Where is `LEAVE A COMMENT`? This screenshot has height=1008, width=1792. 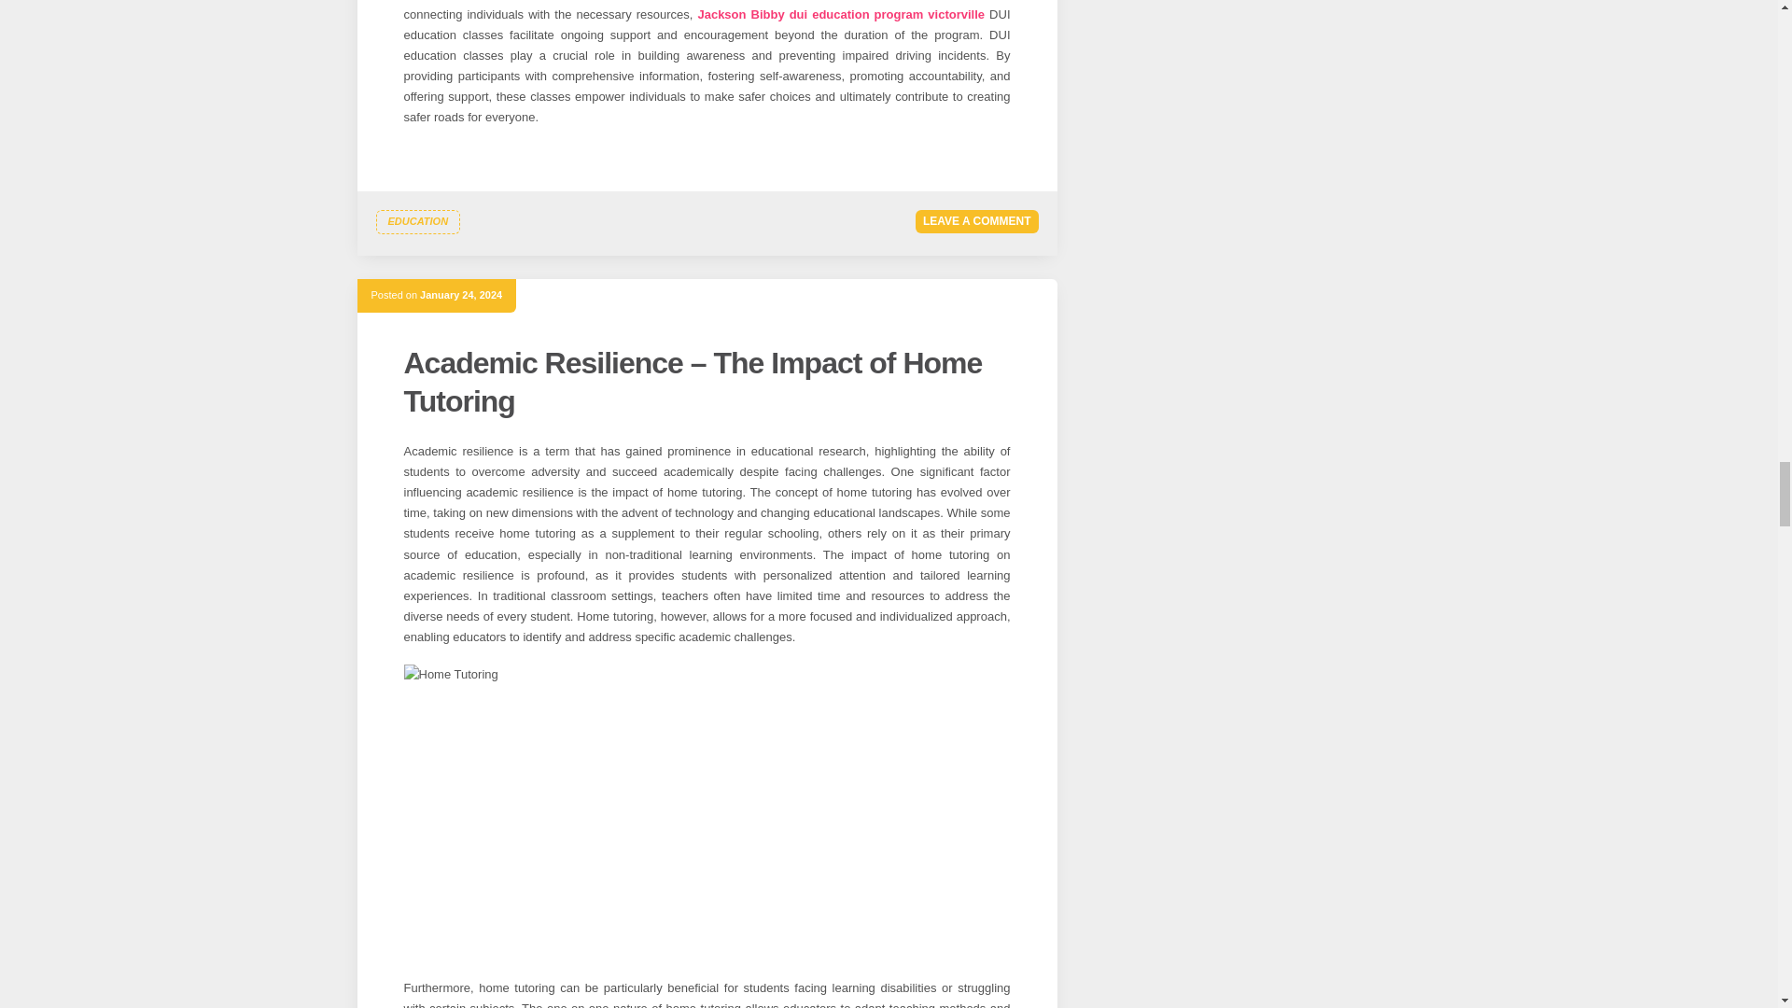 LEAVE A COMMENT is located at coordinates (977, 220).